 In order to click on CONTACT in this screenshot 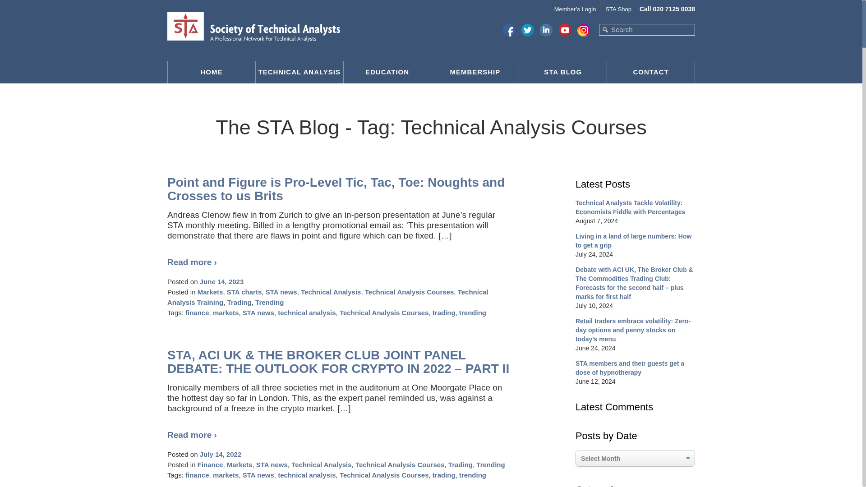, I will do `click(650, 72)`.